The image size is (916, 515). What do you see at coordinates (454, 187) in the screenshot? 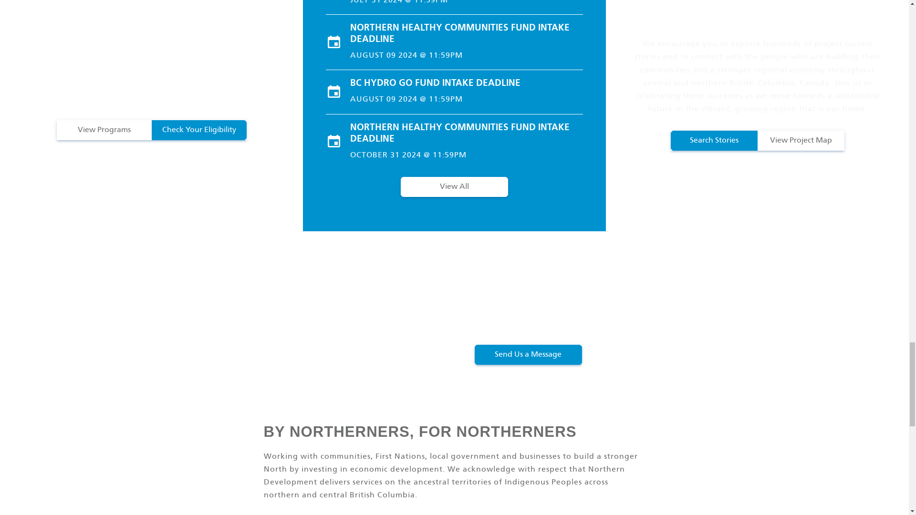
I see `View All Events` at bounding box center [454, 187].